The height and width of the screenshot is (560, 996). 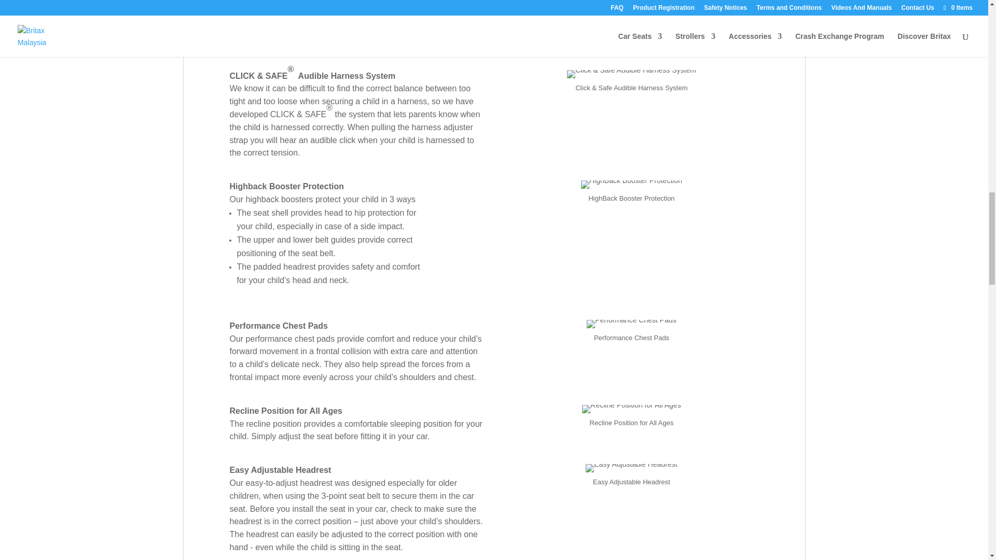 I want to click on HighBack Booster Protection, so click(x=631, y=184).